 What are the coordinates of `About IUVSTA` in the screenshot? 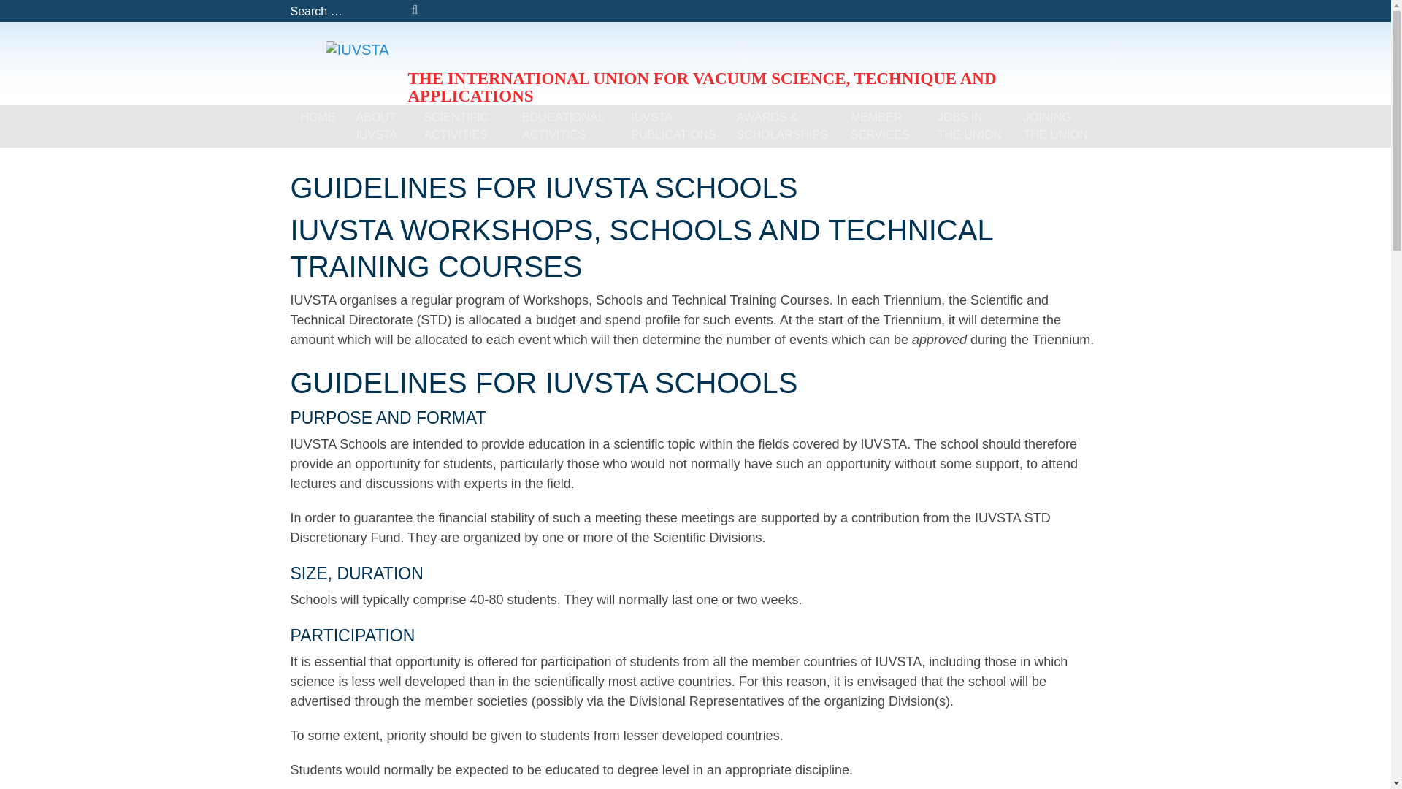 It's located at (380, 126).